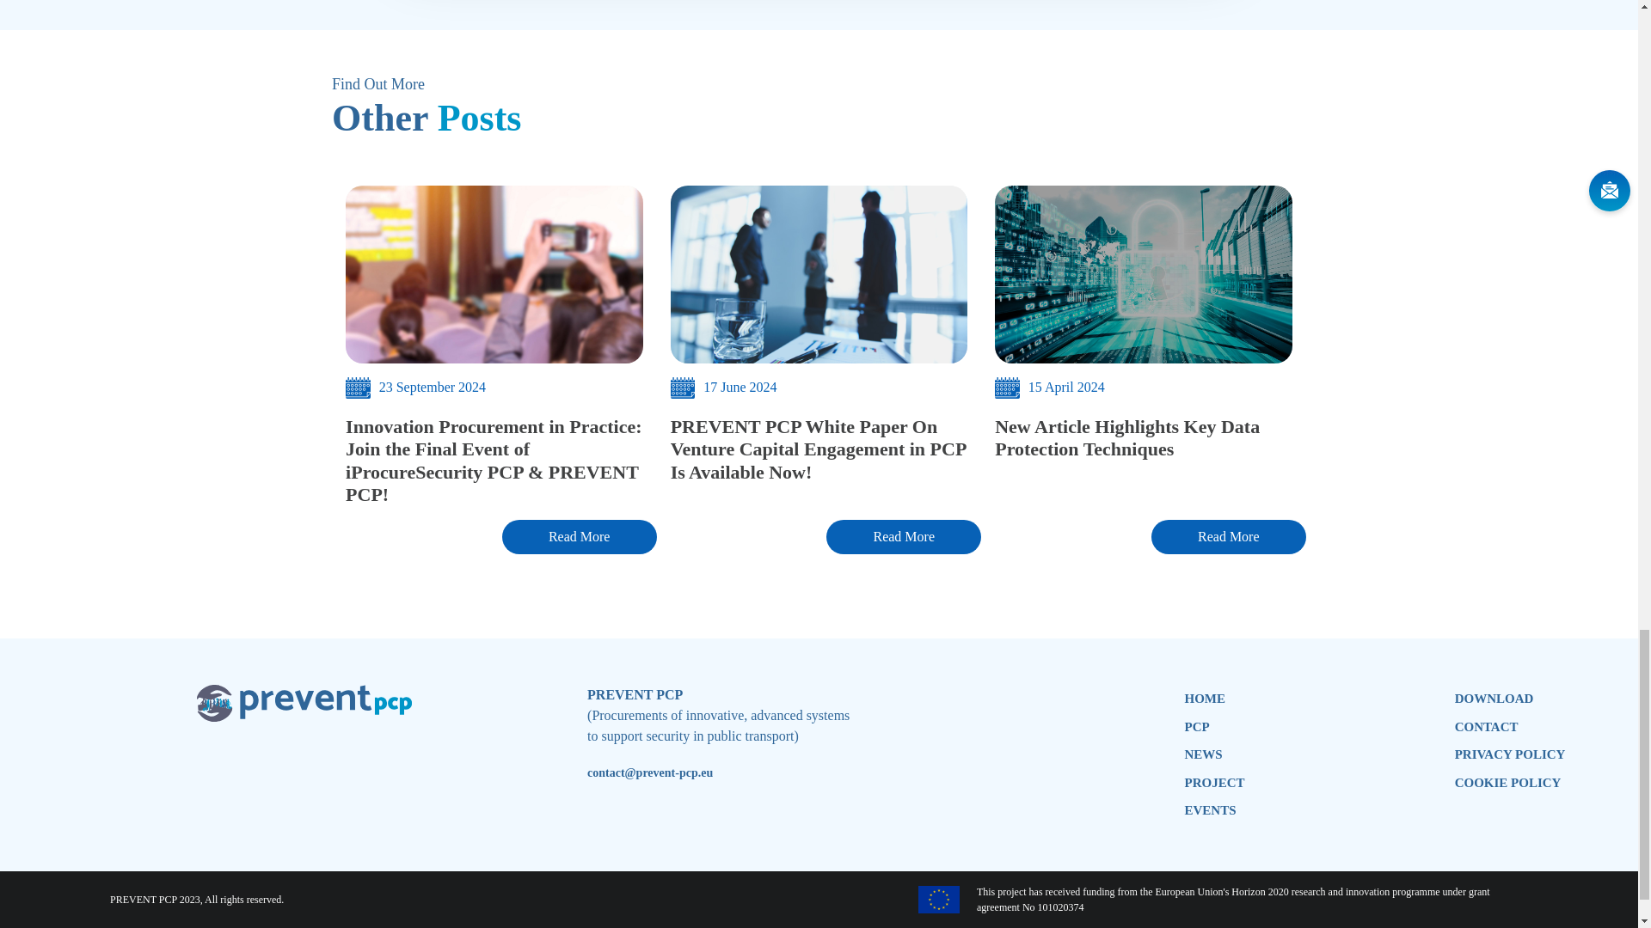  I want to click on NEWS, so click(1214, 754).